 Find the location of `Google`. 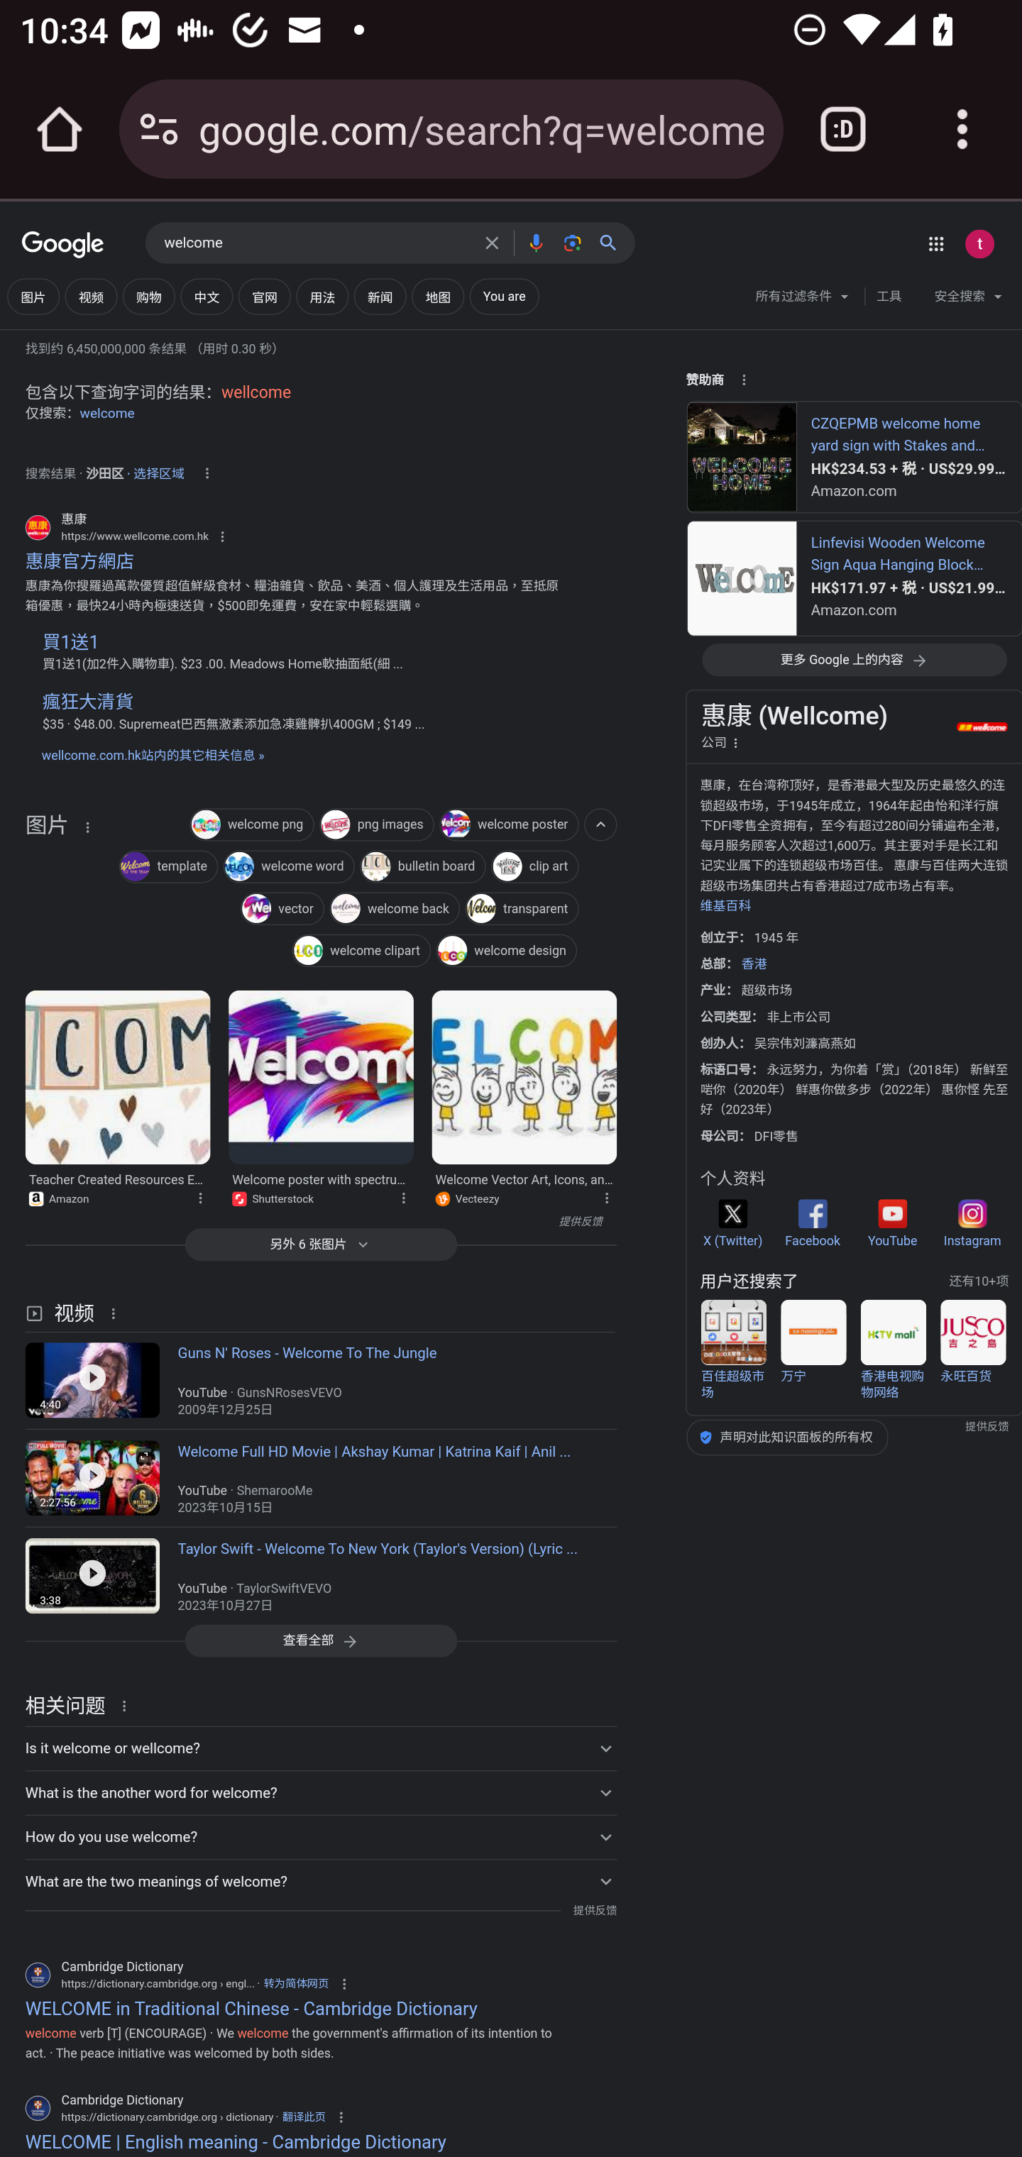

Google is located at coordinates (63, 246).